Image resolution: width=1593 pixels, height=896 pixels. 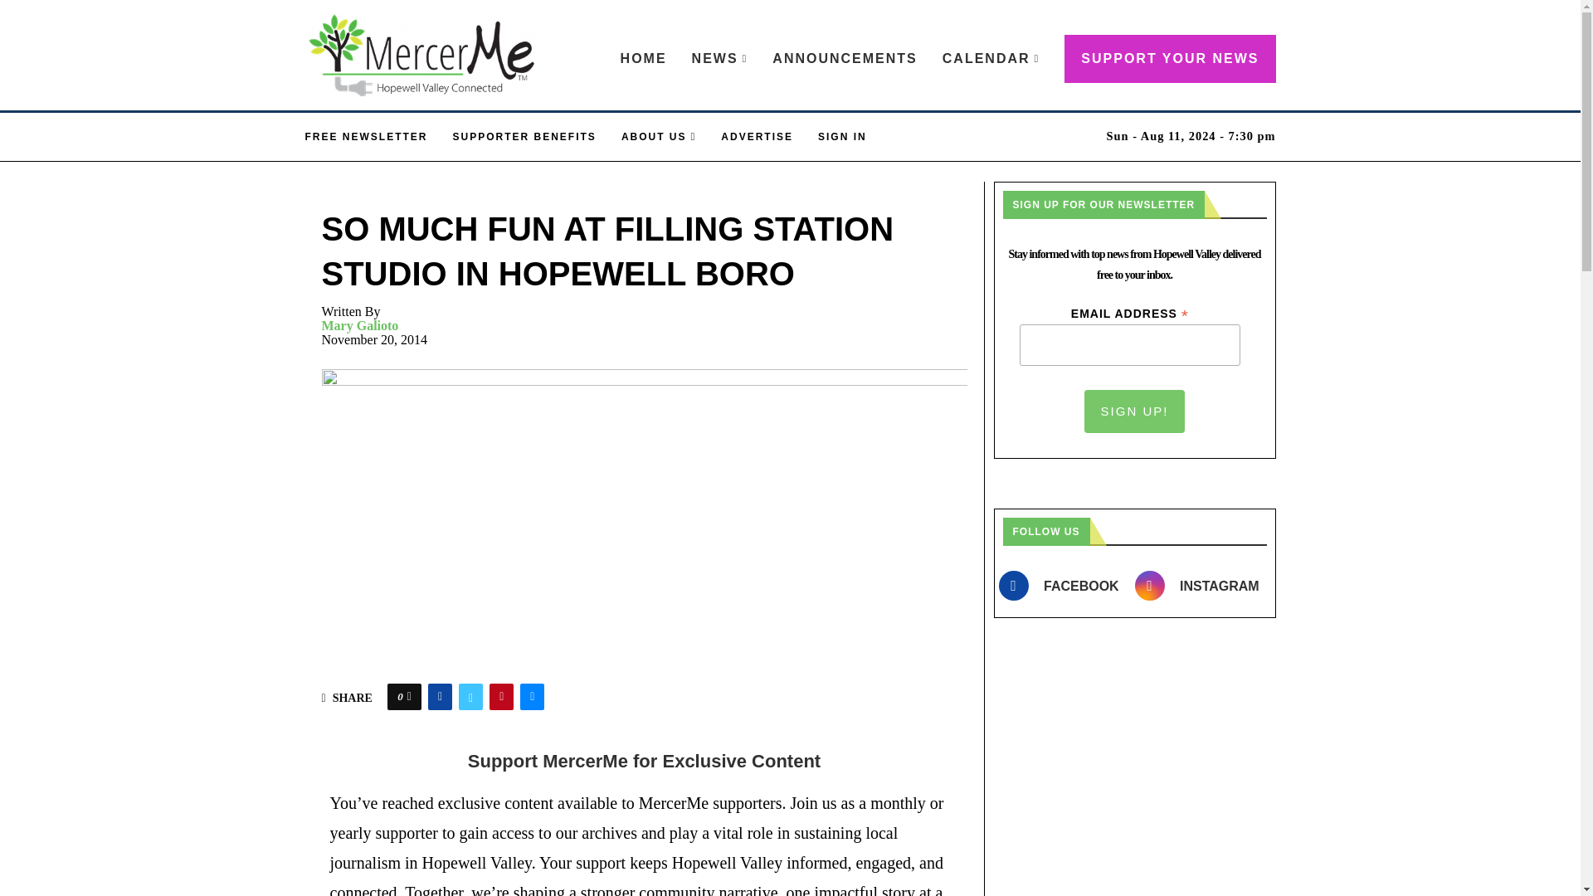 What do you see at coordinates (644, 59) in the screenshot?
I see `HOME` at bounding box center [644, 59].